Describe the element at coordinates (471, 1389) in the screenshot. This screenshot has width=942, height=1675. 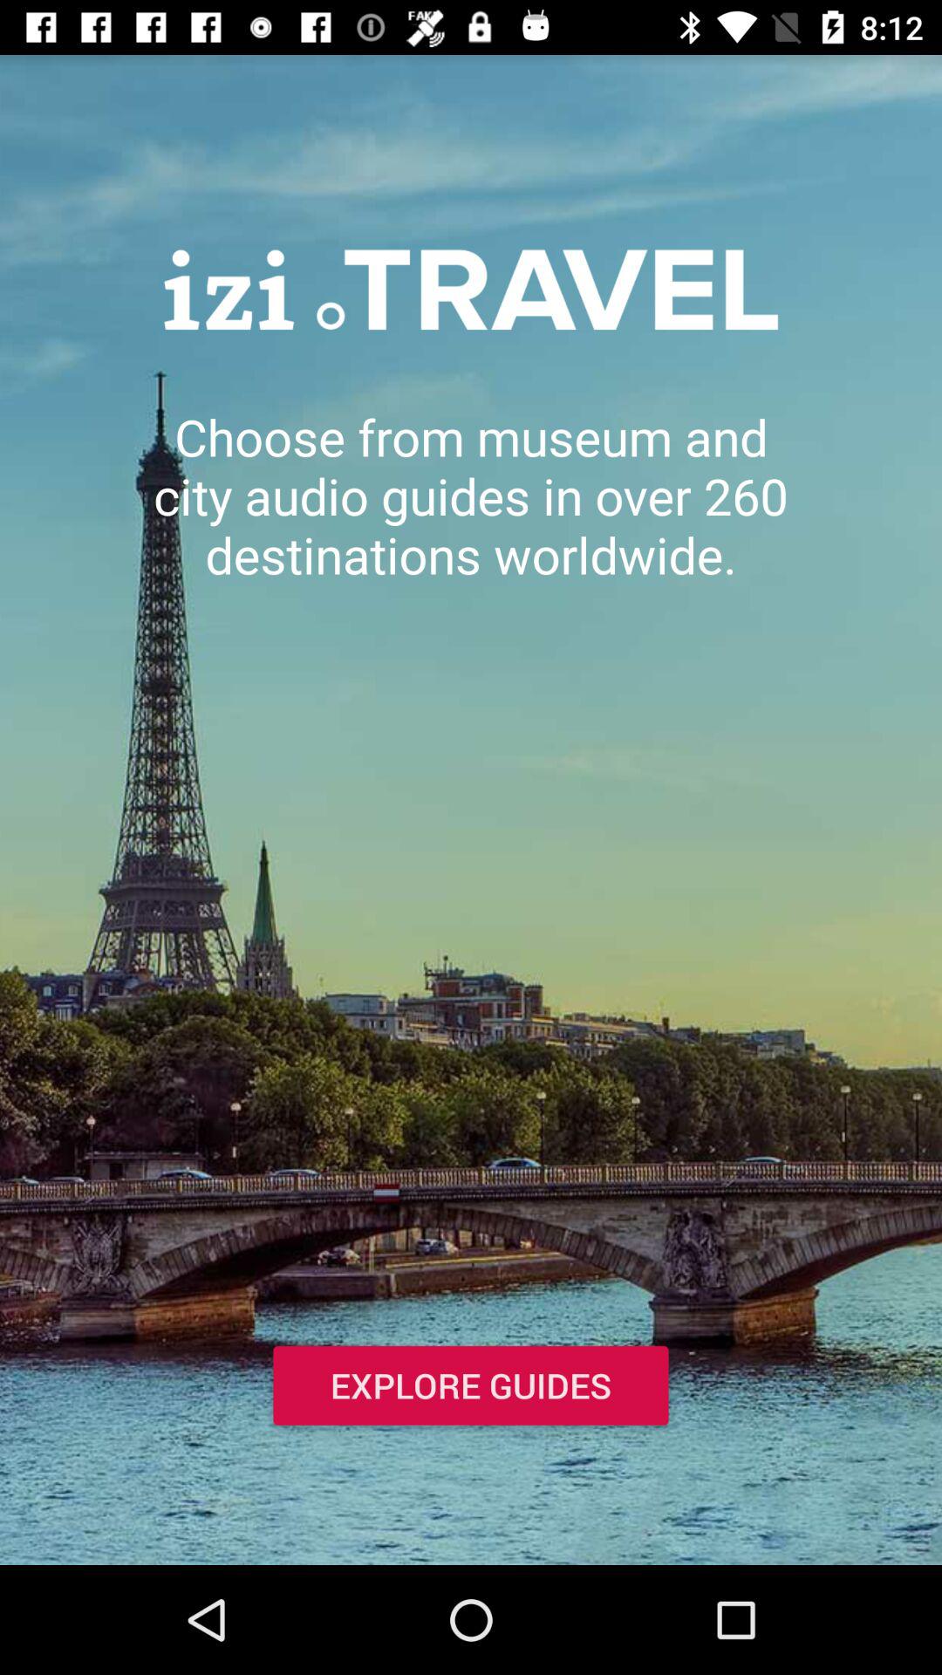
I see `flip to explore guides icon` at that location.